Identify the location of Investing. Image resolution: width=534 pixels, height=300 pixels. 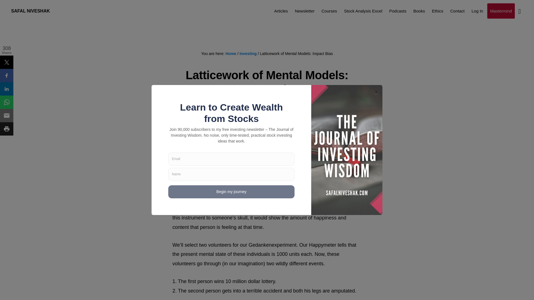
(248, 53).